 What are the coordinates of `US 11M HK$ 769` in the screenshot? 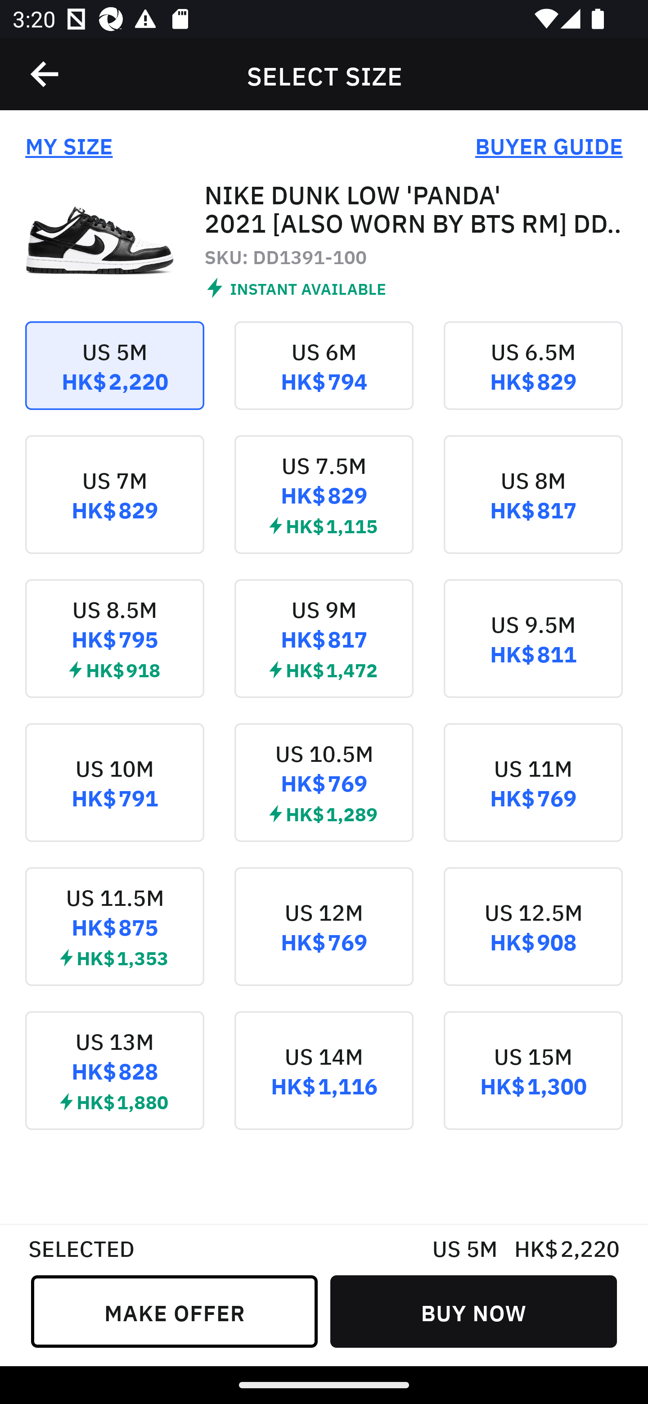 It's located at (533, 795).